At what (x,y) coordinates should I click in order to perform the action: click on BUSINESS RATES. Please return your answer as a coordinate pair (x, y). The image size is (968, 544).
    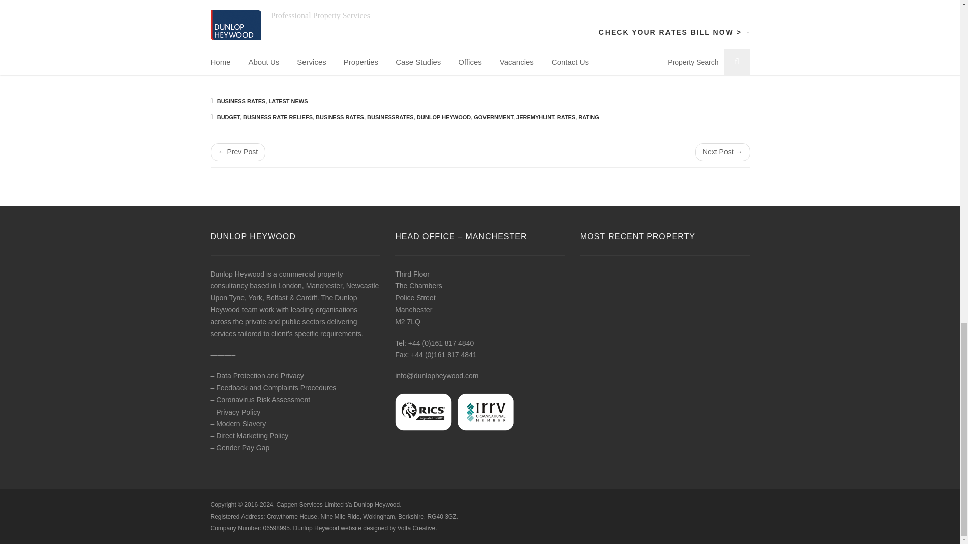
    Looking at the image, I should click on (241, 101).